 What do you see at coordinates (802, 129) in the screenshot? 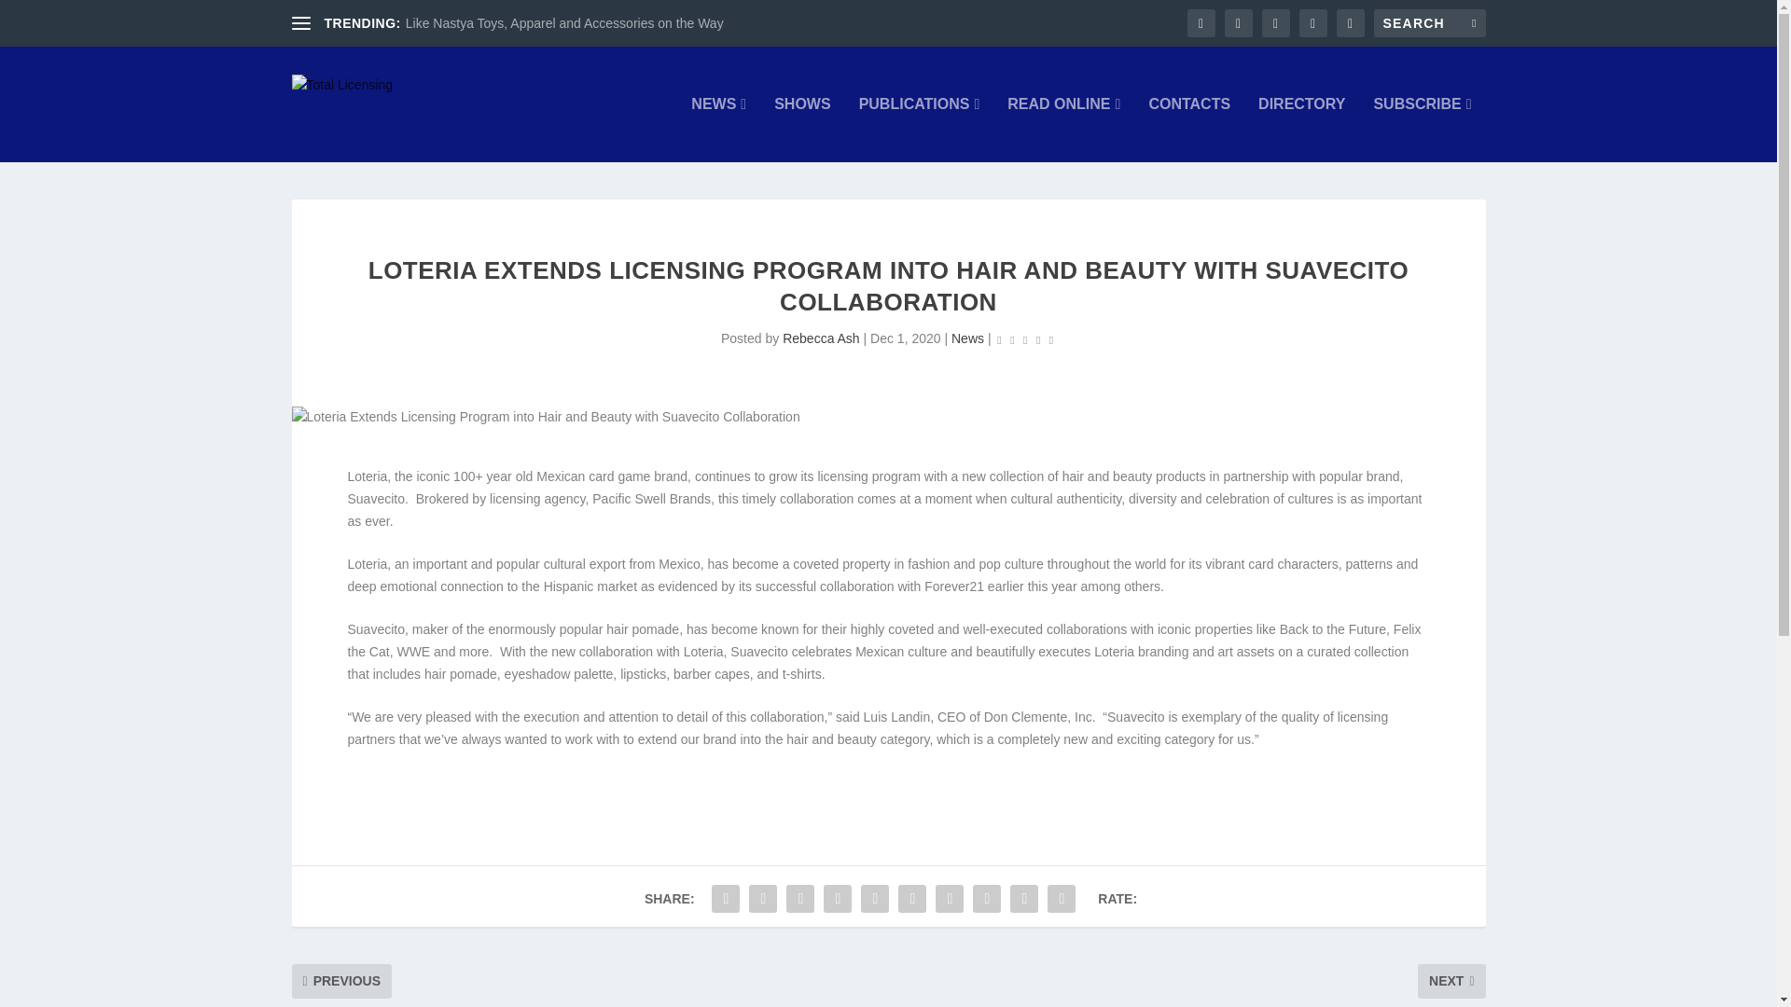
I see `SHOWS` at bounding box center [802, 129].